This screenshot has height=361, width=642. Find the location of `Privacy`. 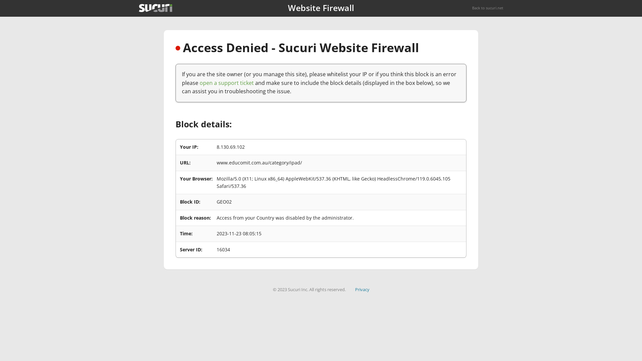

Privacy is located at coordinates (362, 289).